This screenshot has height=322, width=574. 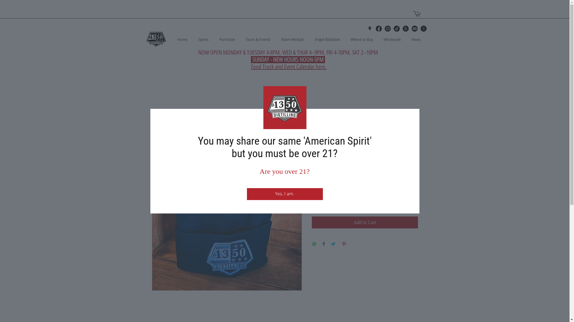 What do you see at coordinates (329, 39) in the screenshot?
I see `Angel Battalion` at bounding box center [329, 39].